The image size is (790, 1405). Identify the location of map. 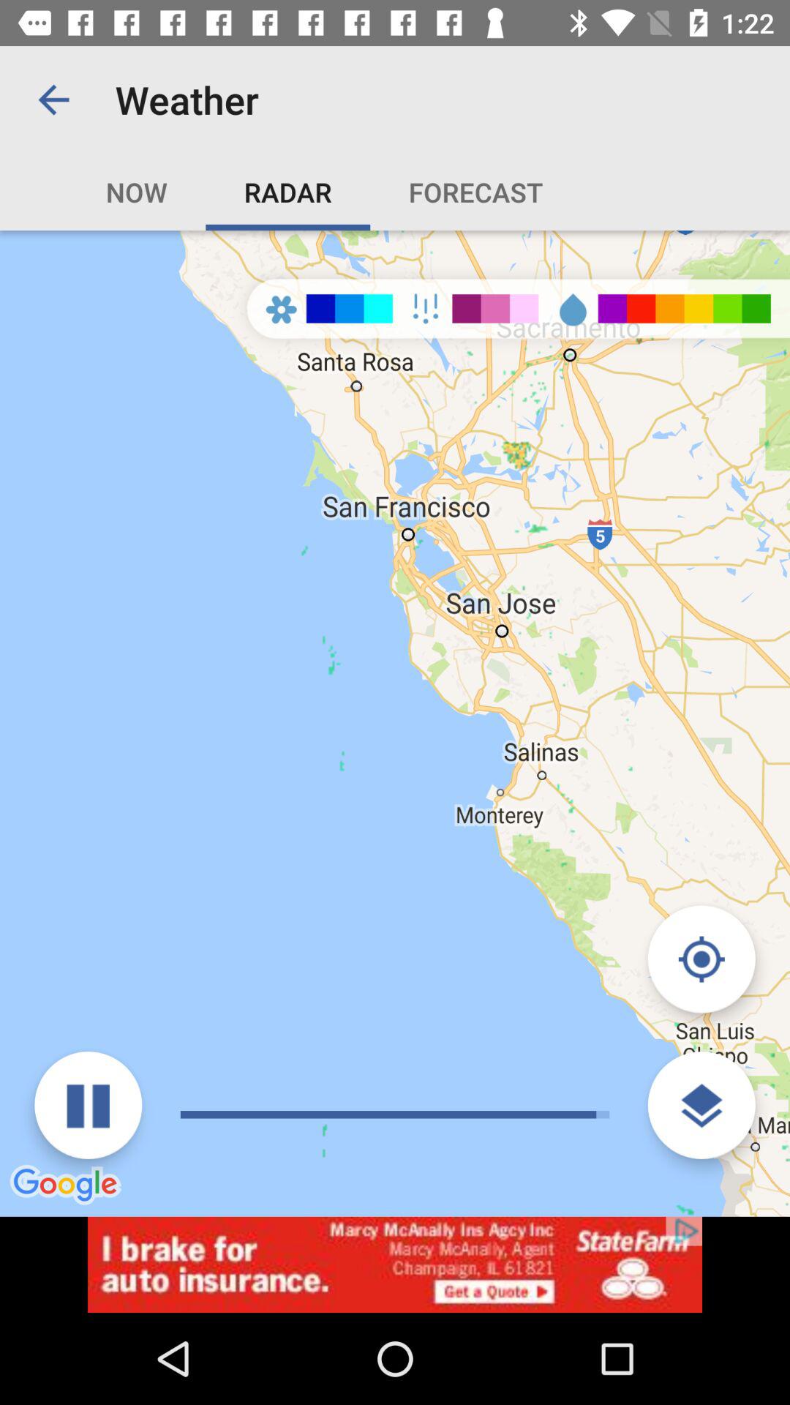
(701, 959).